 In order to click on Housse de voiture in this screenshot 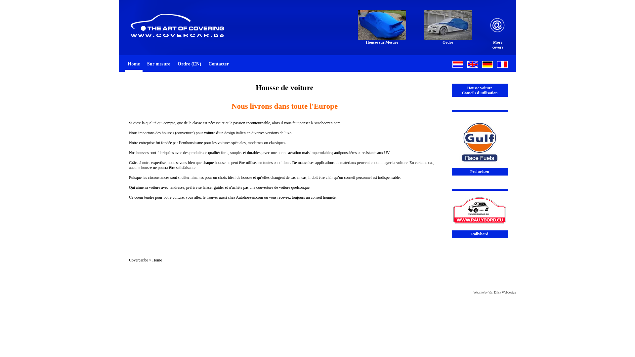, I will do `click(284, 88)`.